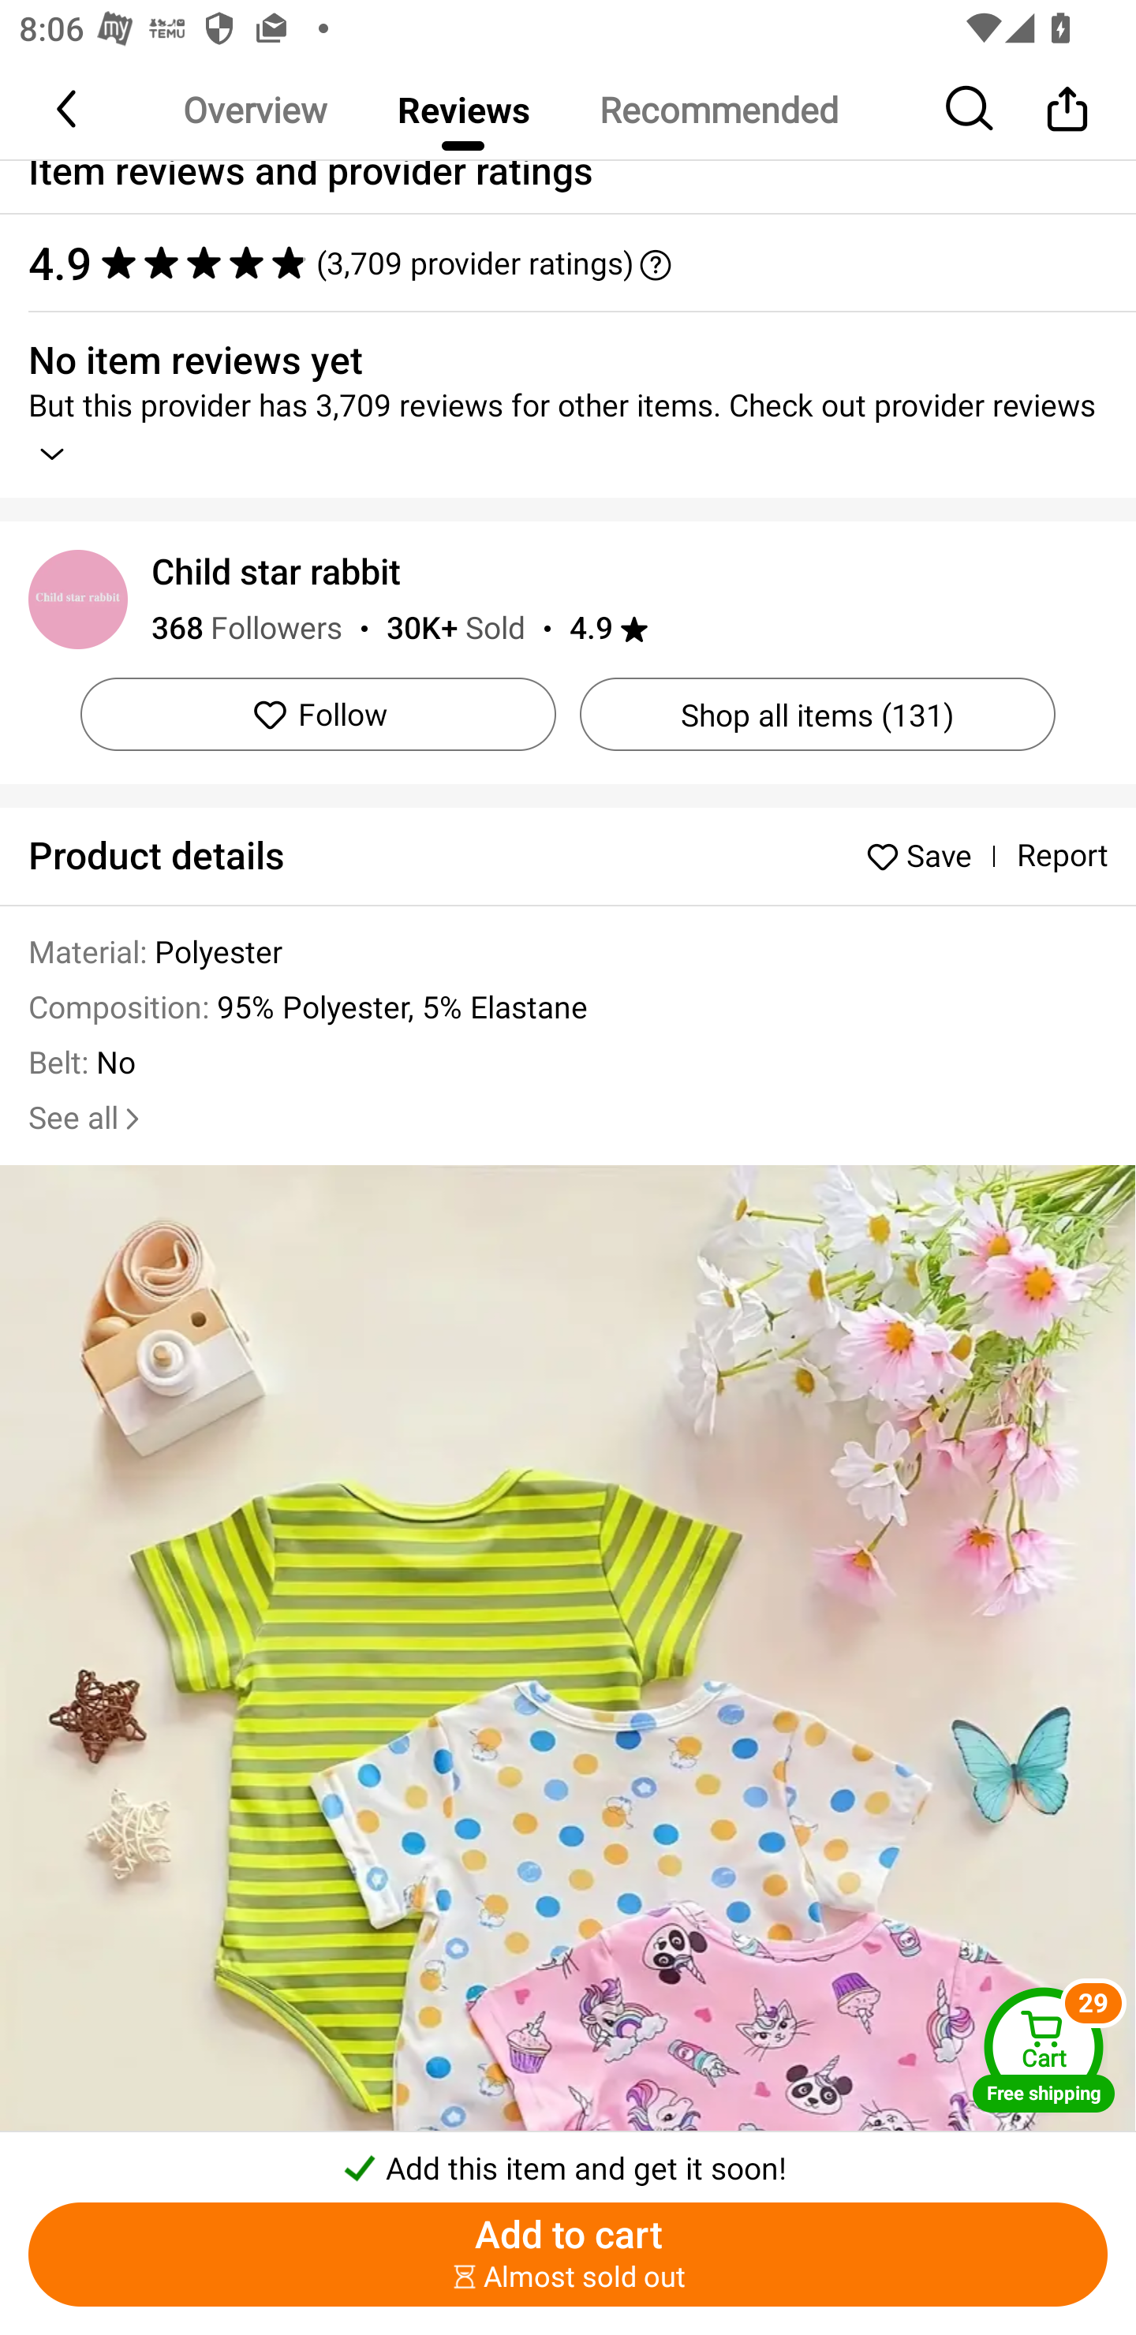  What do you see at coordinates (817, 715) in the screenshot?
I see `Shop all items (131)` at bounding box center [817, 715].